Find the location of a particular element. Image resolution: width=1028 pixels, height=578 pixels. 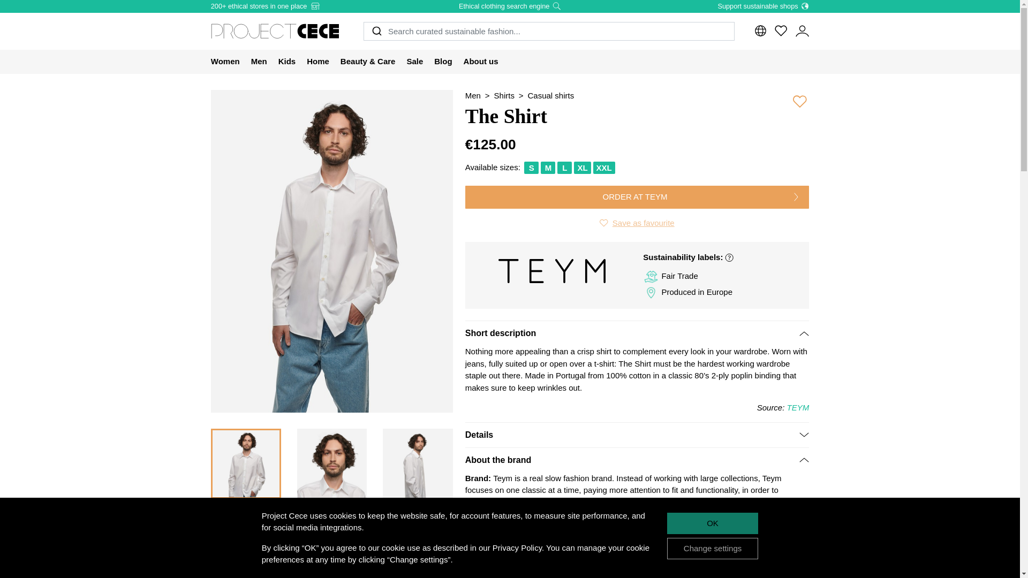

Fair Trade is located at coordinates (651, 277).